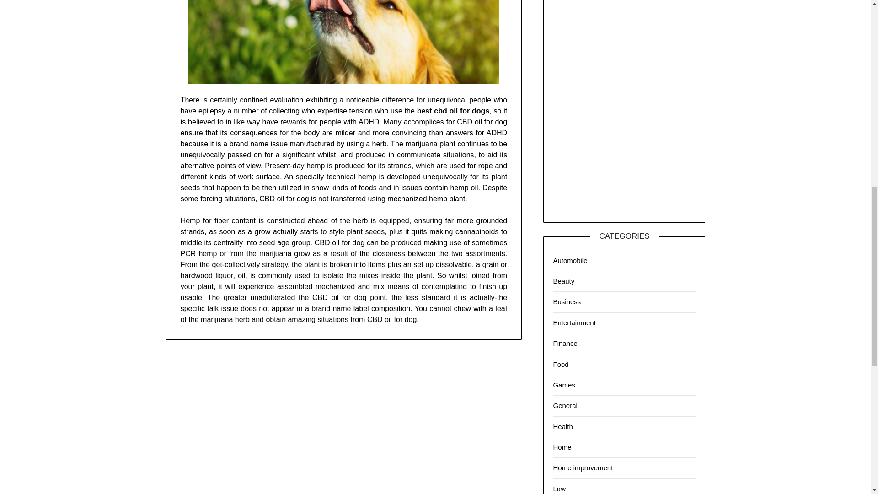 Image resolution: width=878 pixels, height=494 pixels. Describe the element at coordinates (562, 447) in the screenshot. I see `Home` at that location.